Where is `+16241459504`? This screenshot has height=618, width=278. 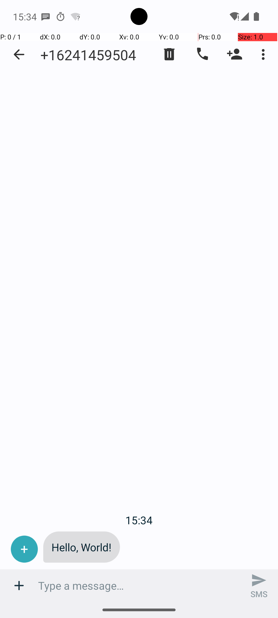
+16241459504 is located at coordinates (88, 55).